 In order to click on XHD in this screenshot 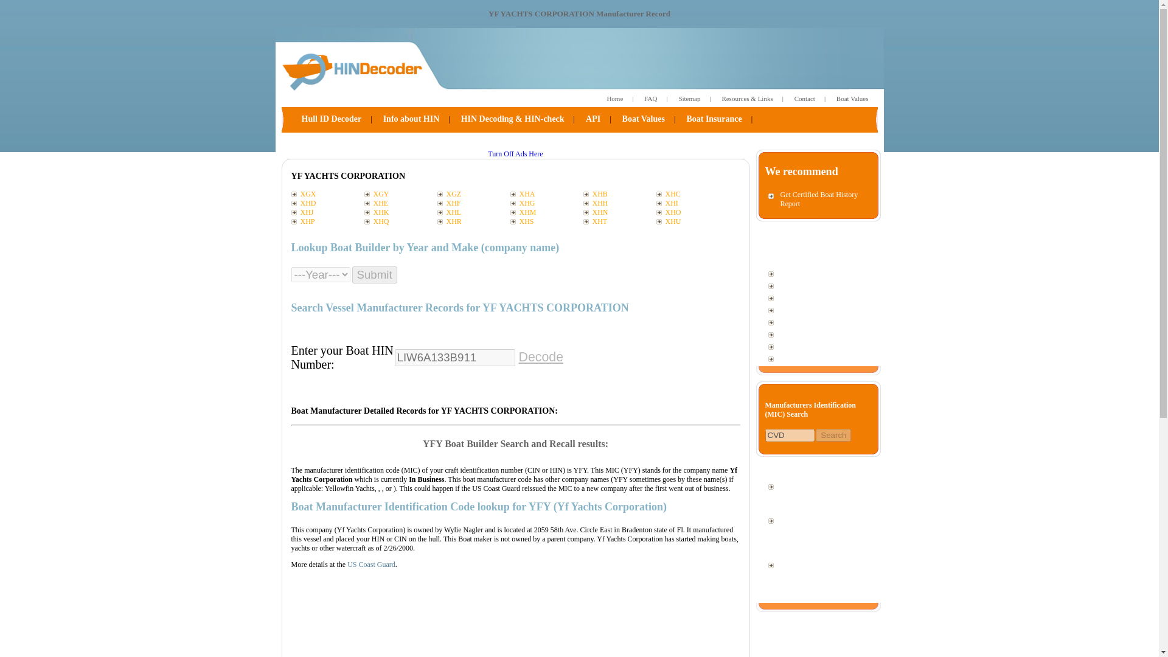, I will do `click(327, 203)`.